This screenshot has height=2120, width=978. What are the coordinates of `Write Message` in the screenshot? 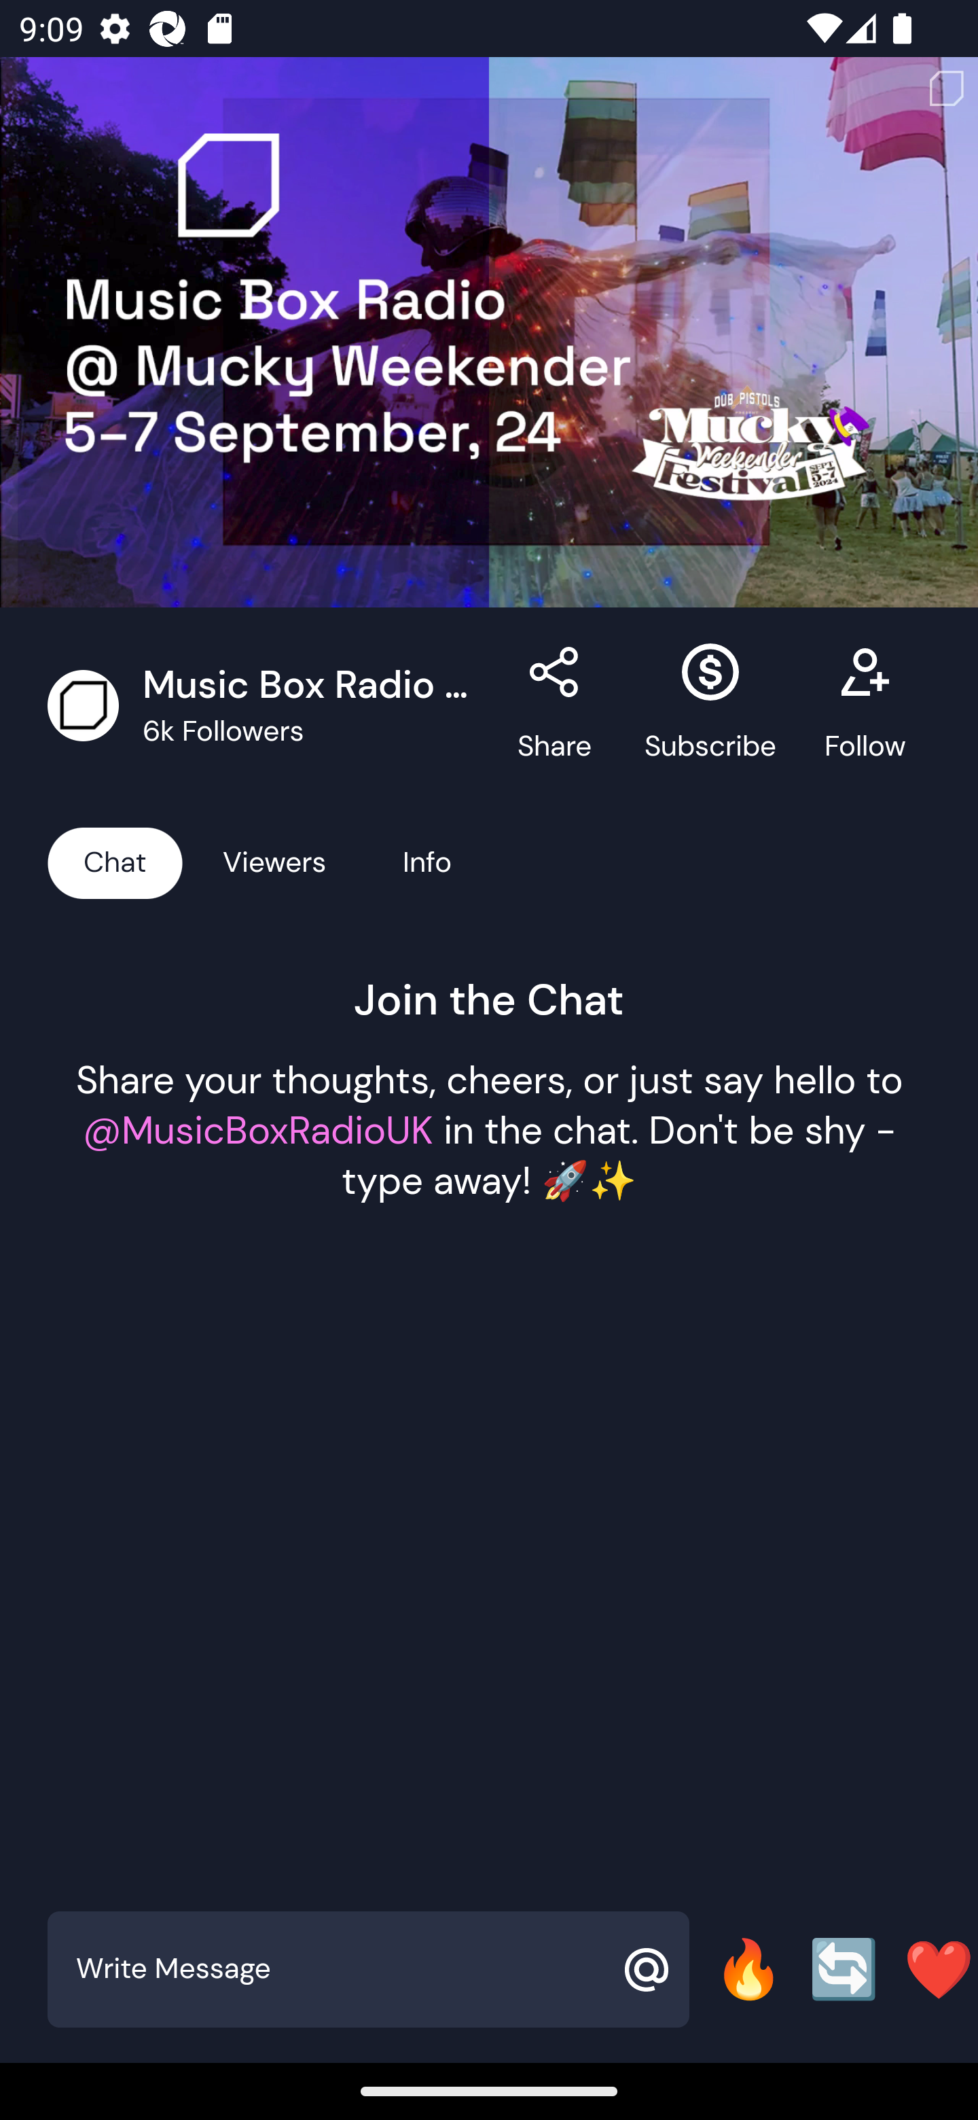 It's located at (338, 1969).